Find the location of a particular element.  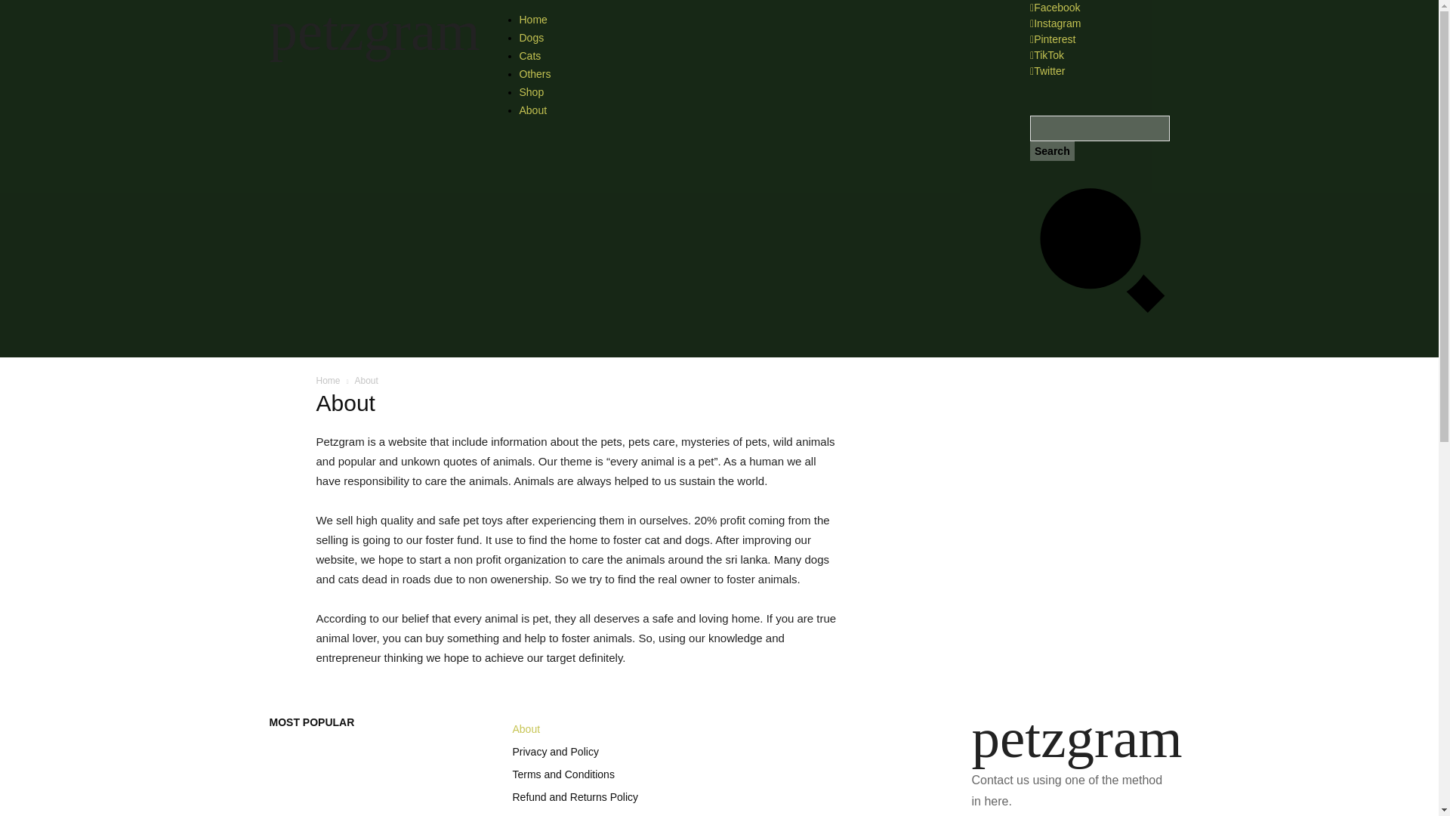

Facebook is located at coordinates (1054, 8).